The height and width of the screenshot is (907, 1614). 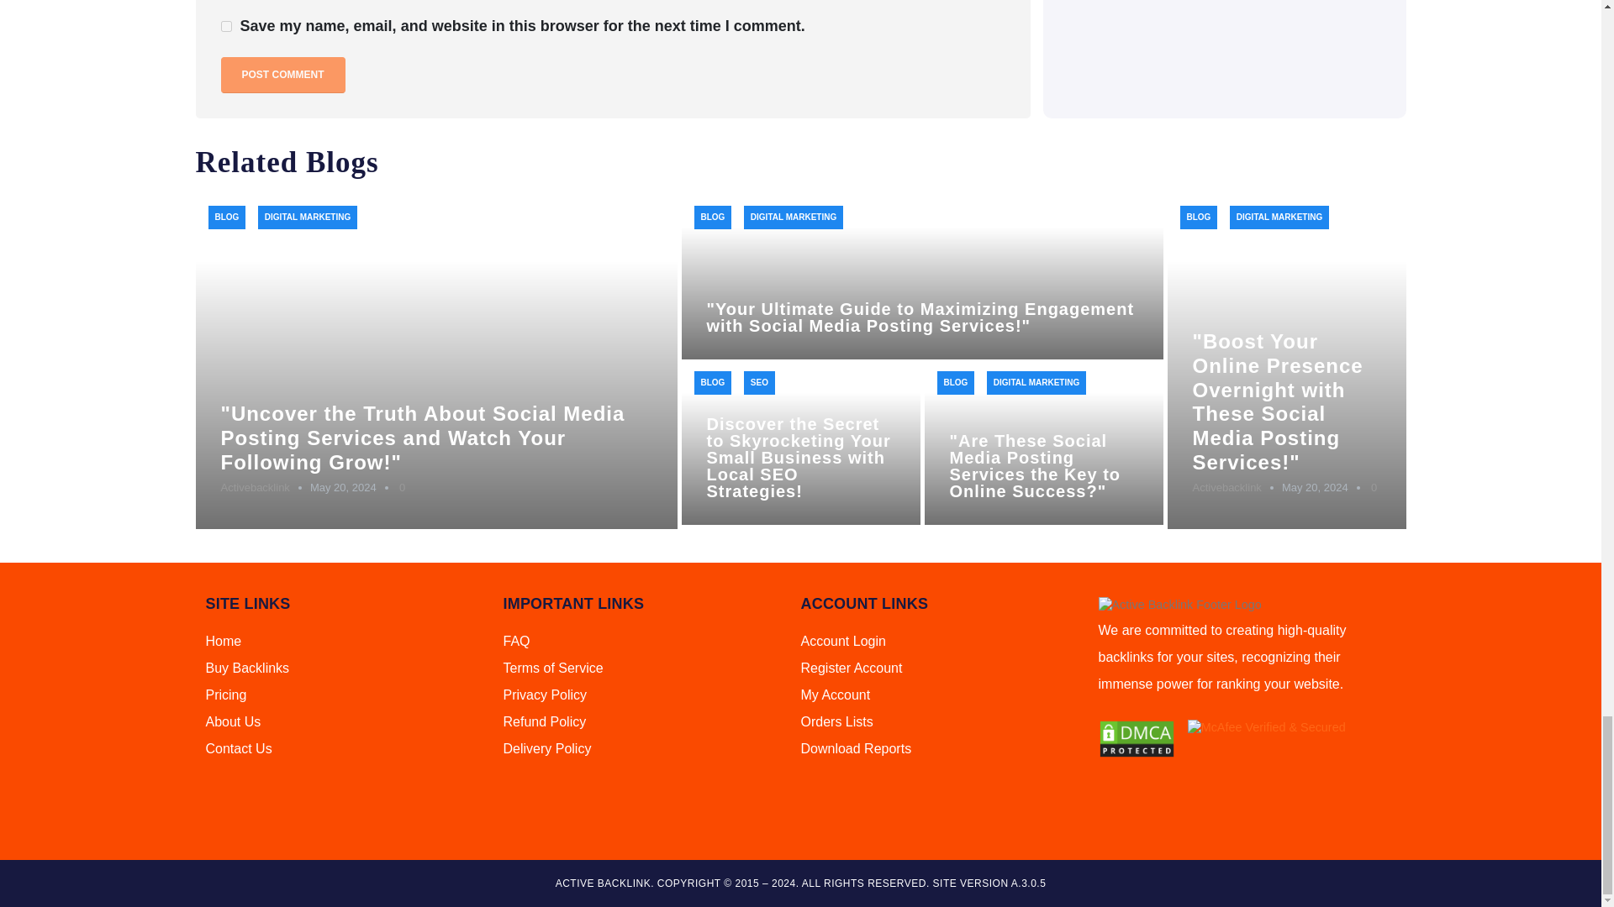 What do you see at coordinates (282, 76) in the screenshot?
I see `Post Comment` at bounding box center [282, 76].